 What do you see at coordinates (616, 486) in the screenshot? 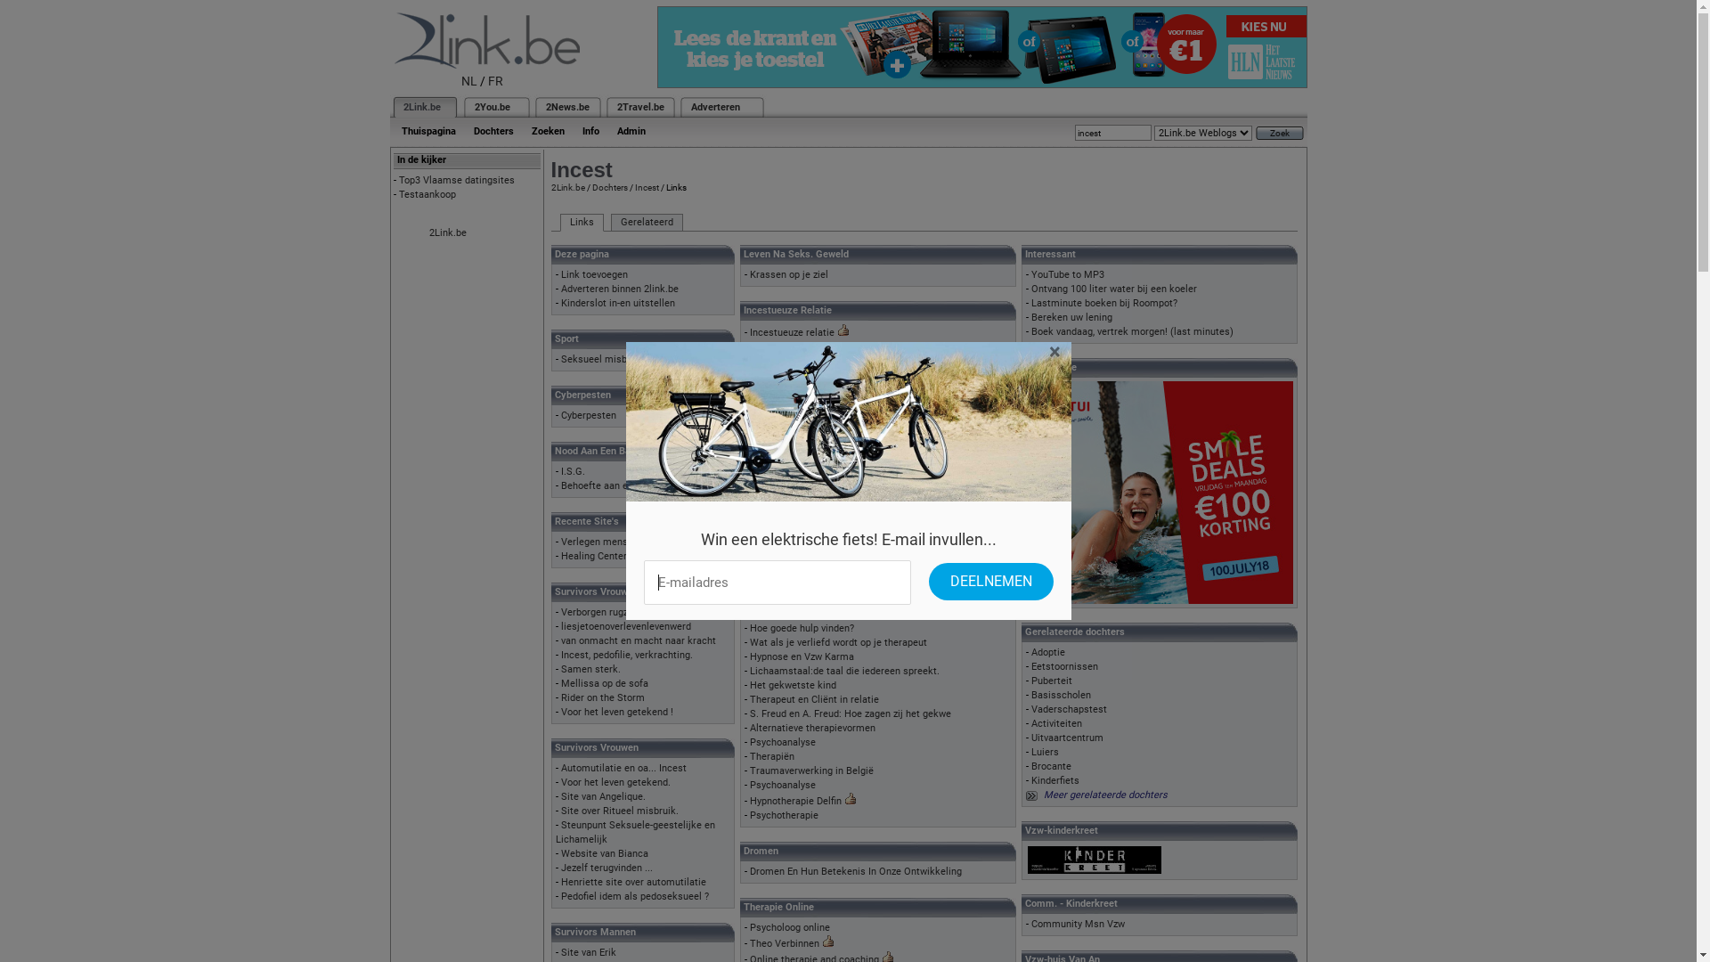
I see `Behoefte aan een babbel` at bounding box center [616, 486].